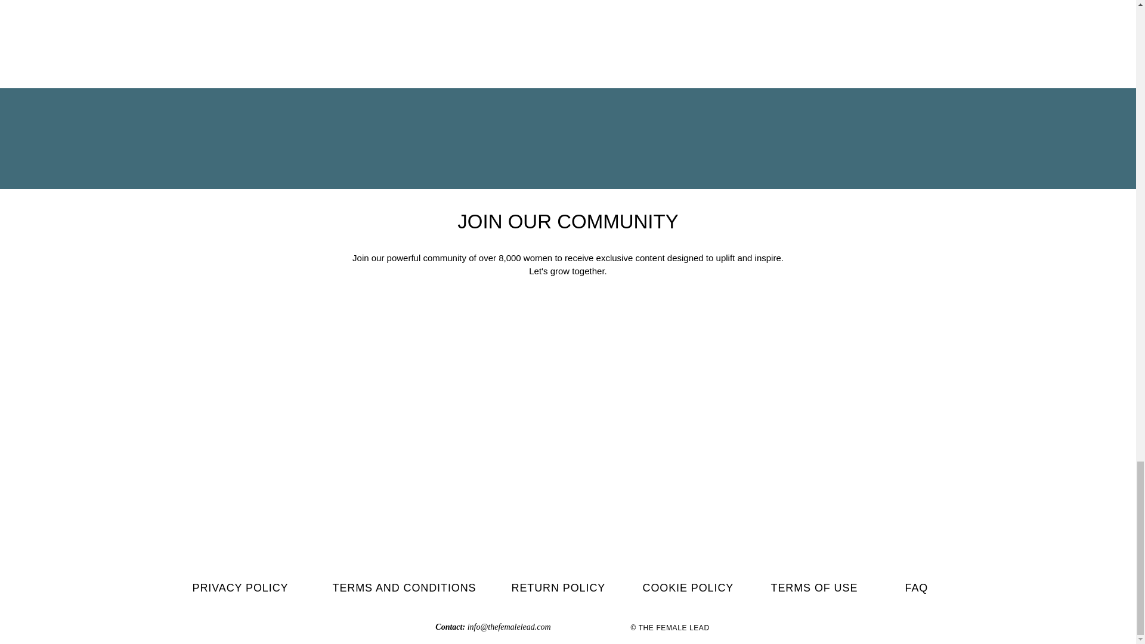  What do you see at coordinates (558, 588) in the screenshot?
I see `RETURN POLICY` at bounding box center [558, 588].